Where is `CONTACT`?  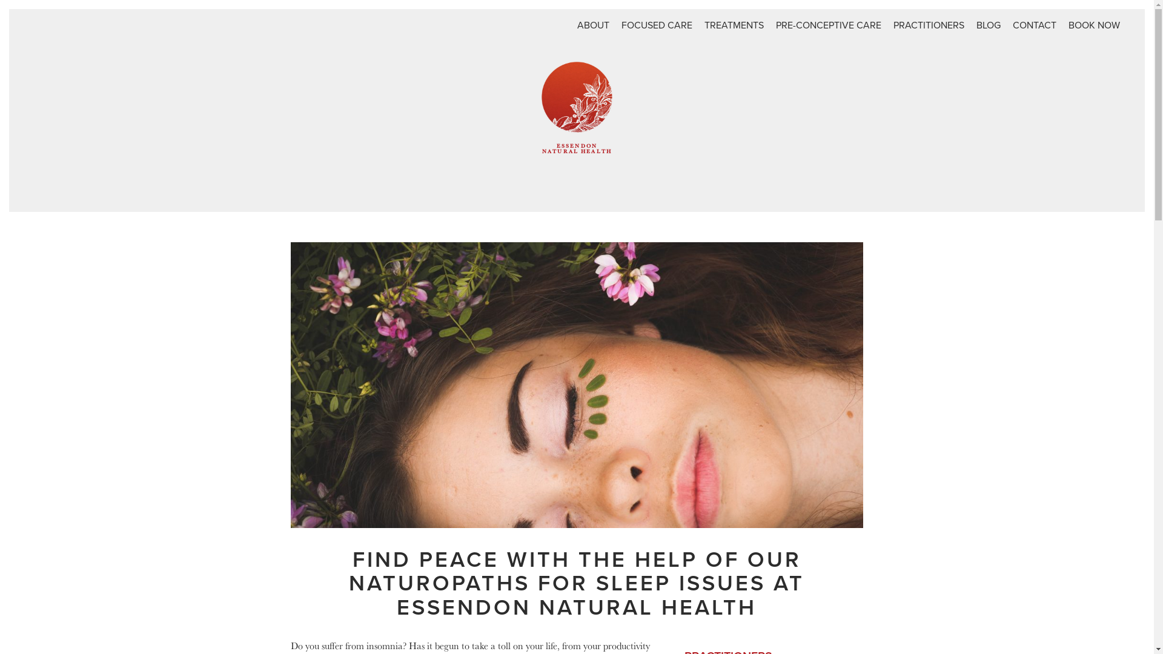
CONTACT is located at coordinates (1035, 25).